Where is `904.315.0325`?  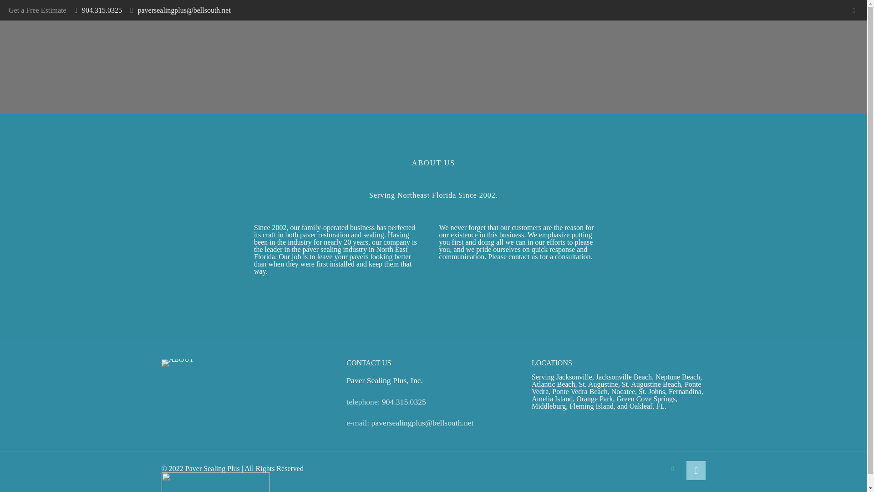
904.315.0325 is located at coordinates (102, 10).